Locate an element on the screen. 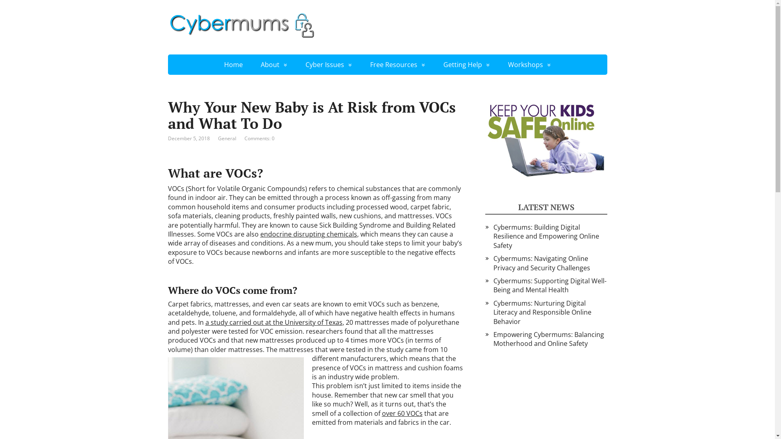  Empowering Cybermums: Balancing Motherhood and Online Safety is located at coordinates (548, 339).